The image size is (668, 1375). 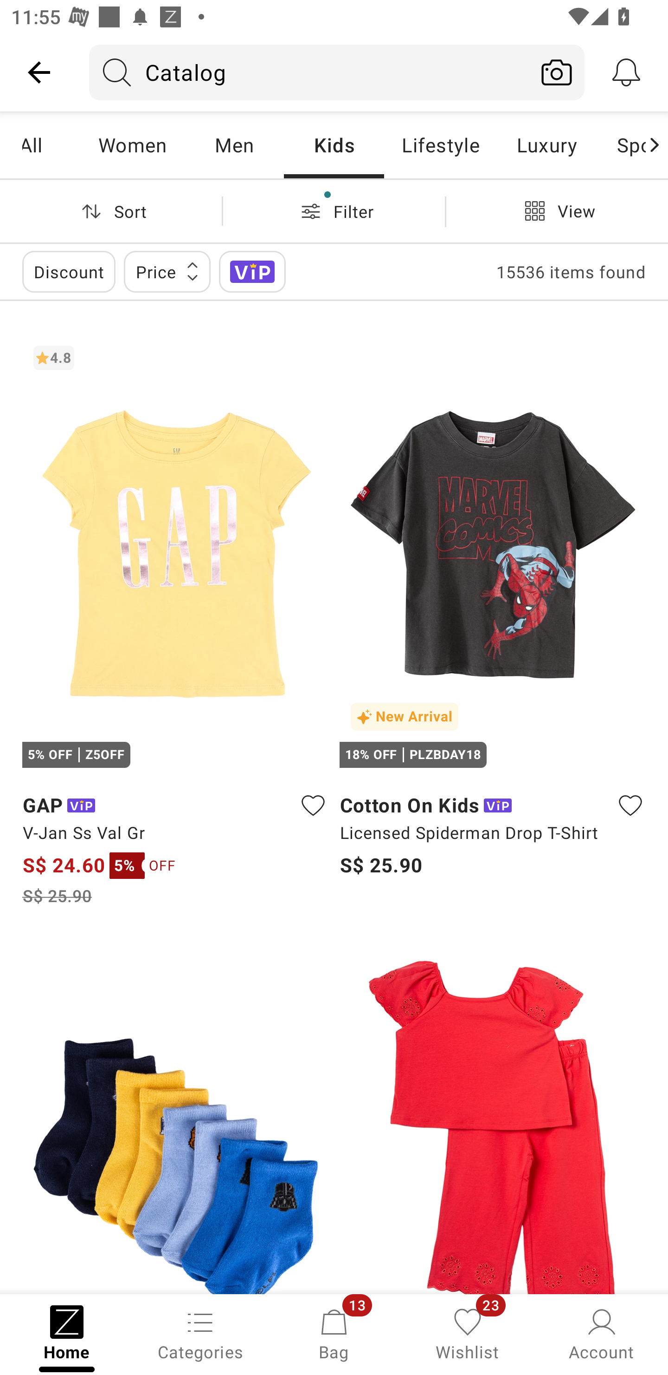 I want to click on Categories, so click(x=200, y=1333).